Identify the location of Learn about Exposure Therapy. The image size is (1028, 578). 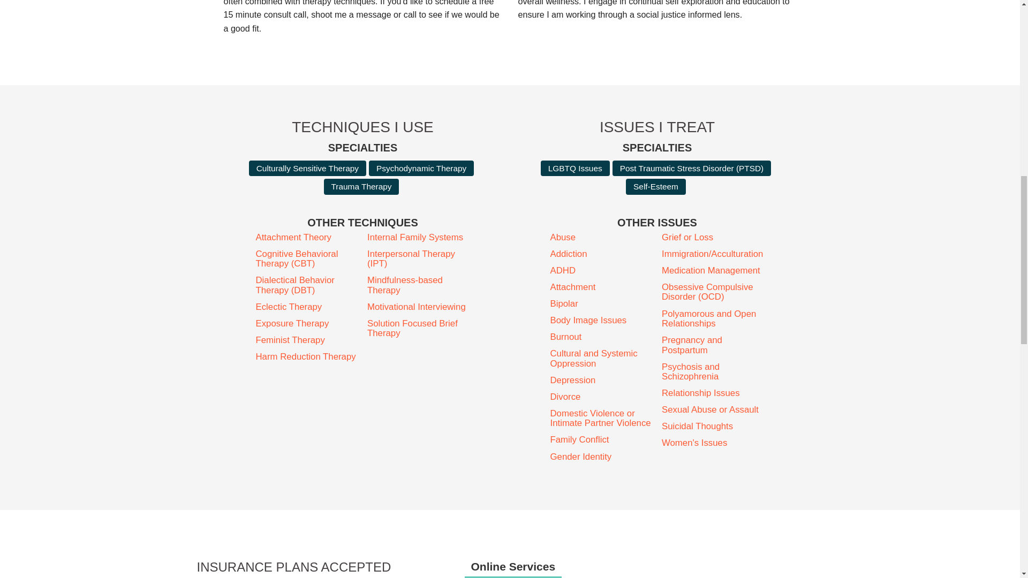
(307, 324).